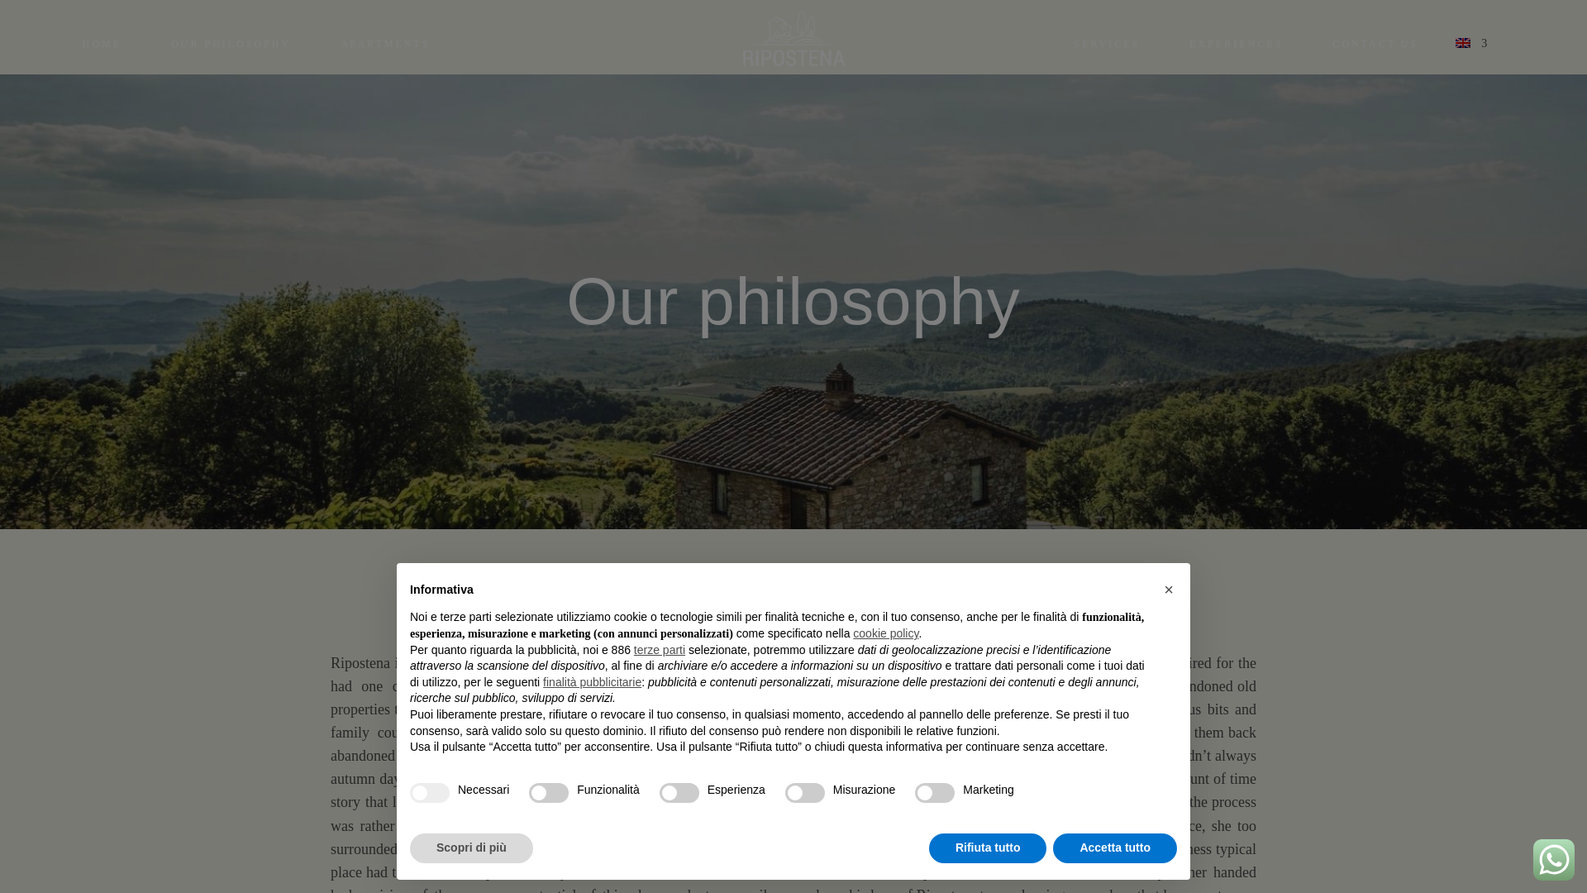 This screenshot has width=1587, height=893. What do you see at coordinates (1375, 43) in the screenshot?
I see `CONTACT US` at bounding box center [1375, 43].